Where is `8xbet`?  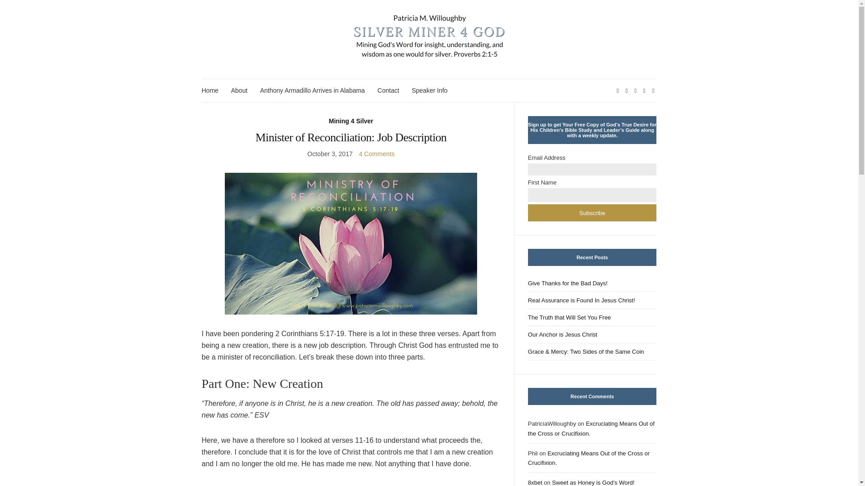
8xbet is located at coordinates (535, 482).